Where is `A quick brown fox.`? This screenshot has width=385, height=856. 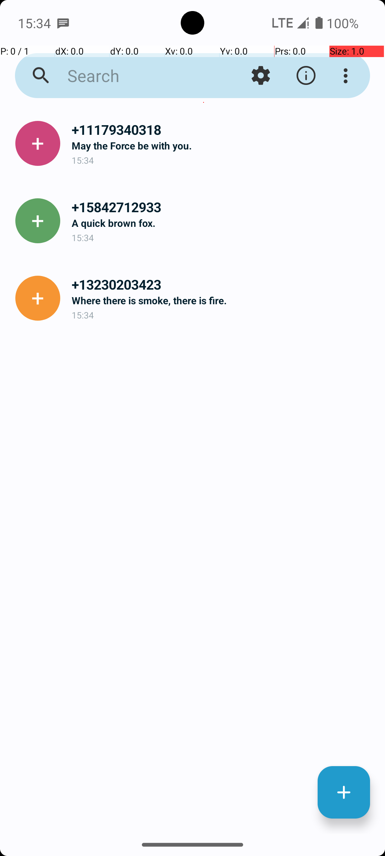
A quick brown fox. is located at coordinates (222, 223).